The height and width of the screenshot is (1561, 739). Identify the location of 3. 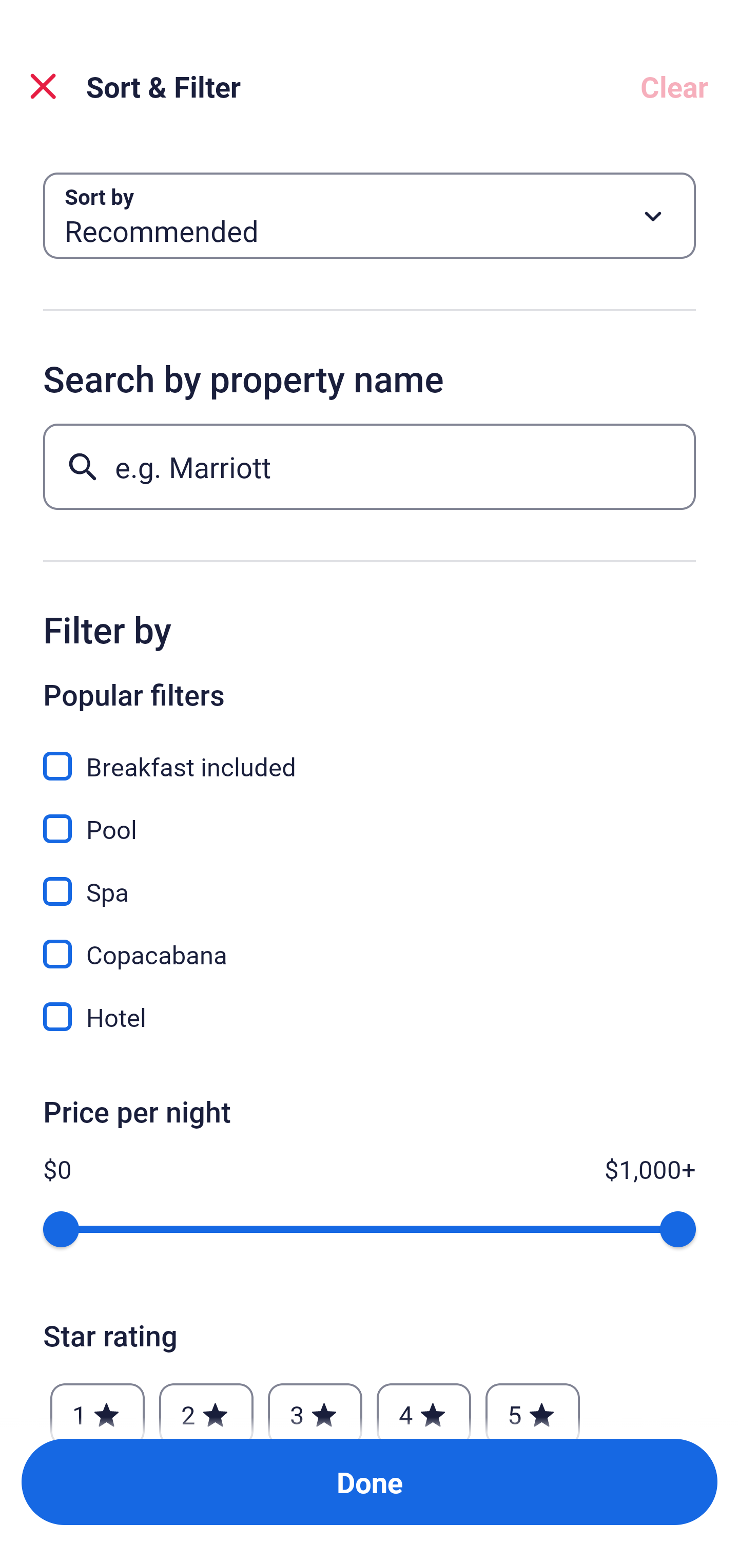
(315, 1405).